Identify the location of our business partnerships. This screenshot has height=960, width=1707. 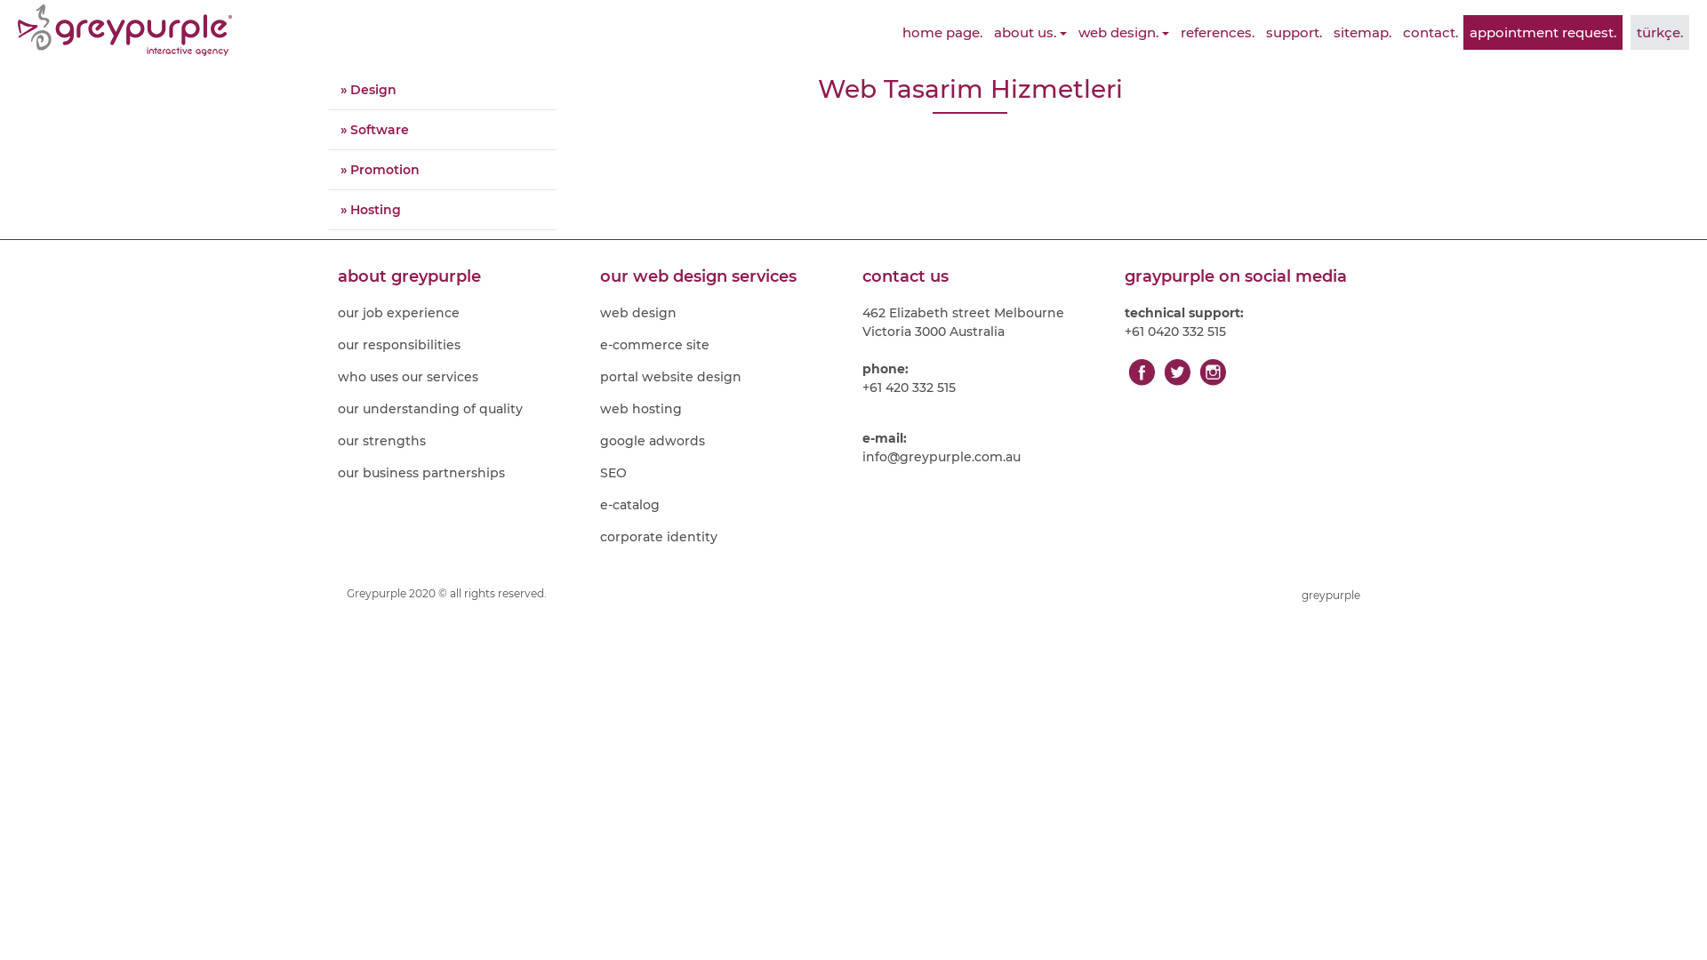
(461, 473).